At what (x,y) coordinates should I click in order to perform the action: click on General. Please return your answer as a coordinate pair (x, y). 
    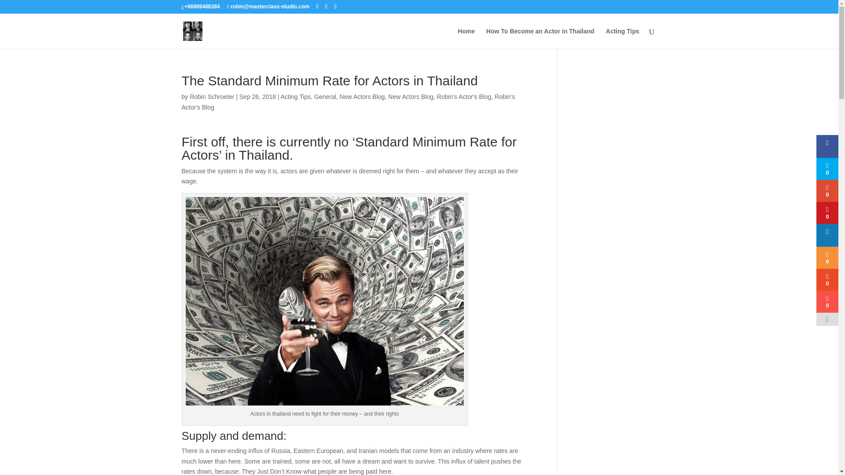
    Looking at the image, I should click on (325, 96).